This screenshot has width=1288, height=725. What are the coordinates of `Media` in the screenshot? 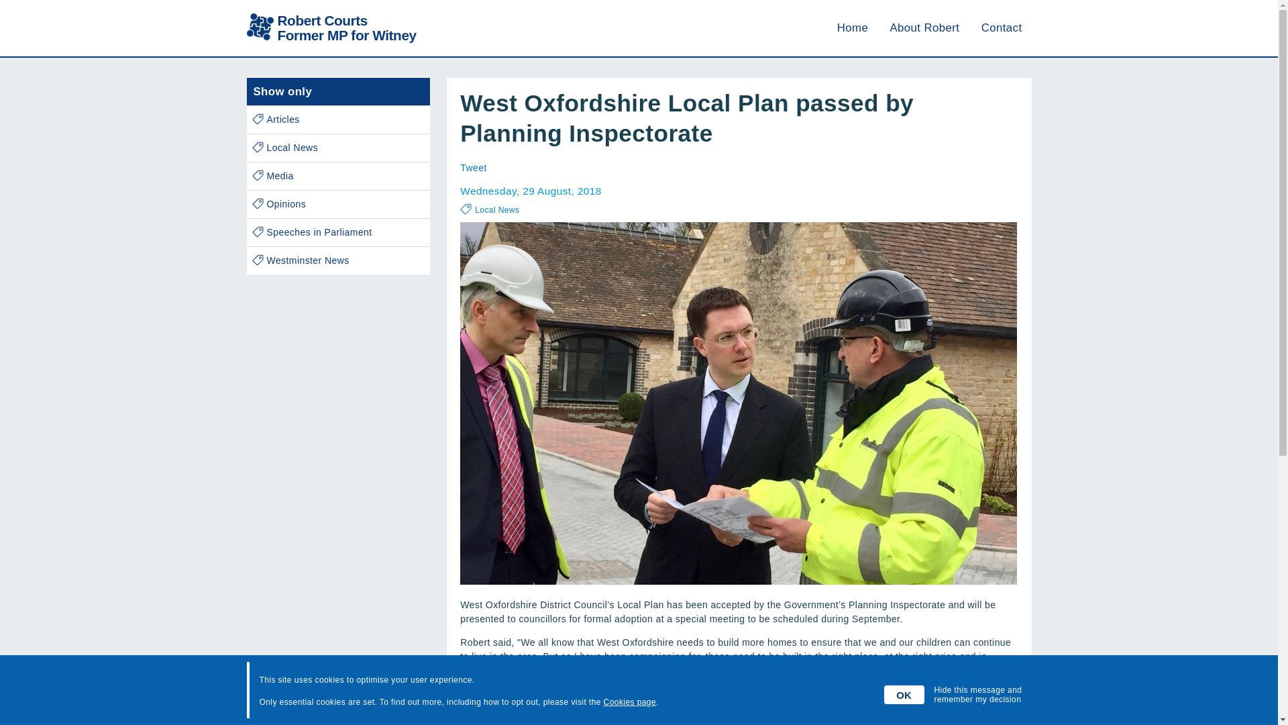 It's located at (338, 176).